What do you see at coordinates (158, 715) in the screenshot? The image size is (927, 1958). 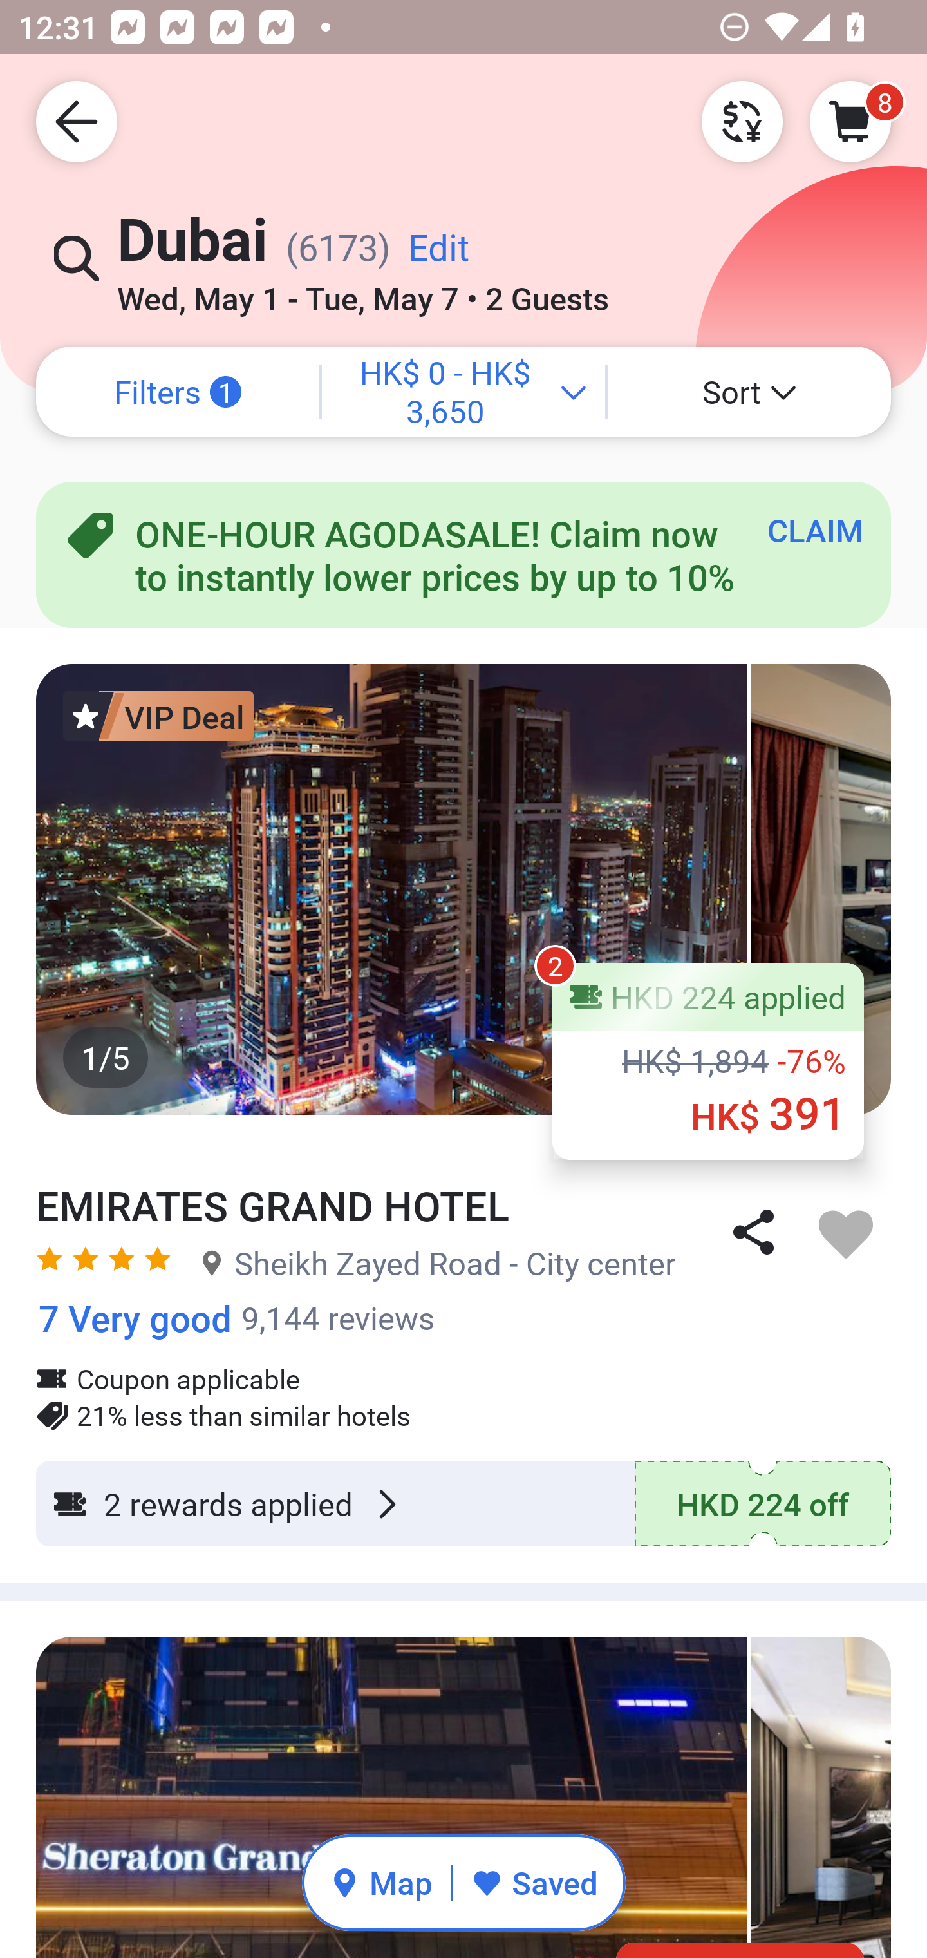 I see `VIP Deal` at bounding box center [158, 715].